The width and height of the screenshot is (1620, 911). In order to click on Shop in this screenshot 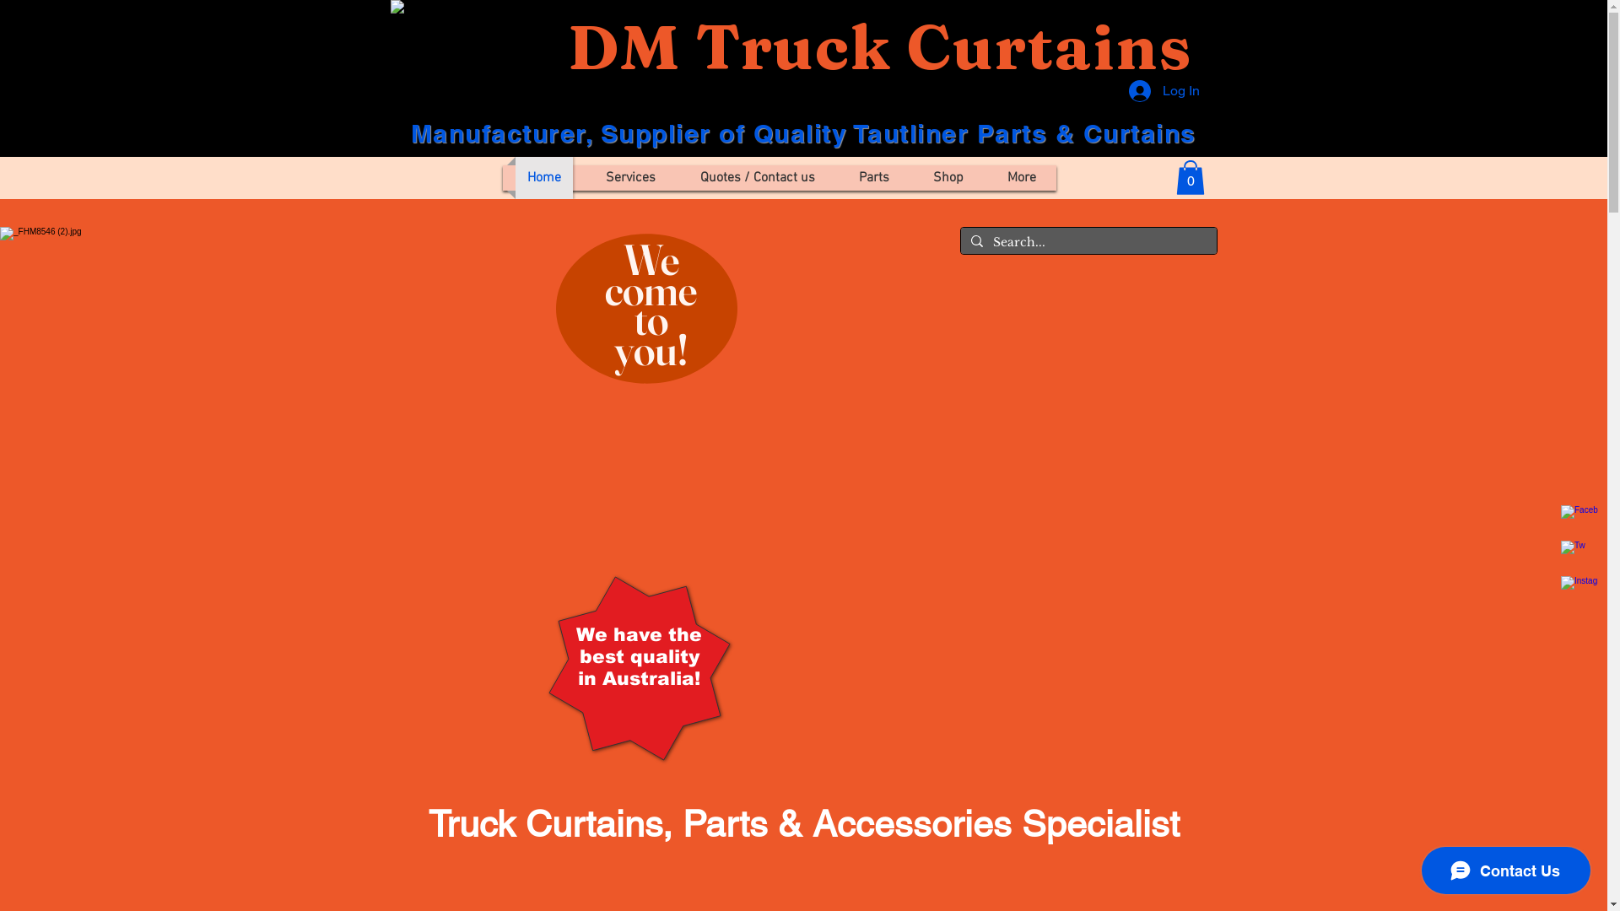, I will do `click(948, 178)`.